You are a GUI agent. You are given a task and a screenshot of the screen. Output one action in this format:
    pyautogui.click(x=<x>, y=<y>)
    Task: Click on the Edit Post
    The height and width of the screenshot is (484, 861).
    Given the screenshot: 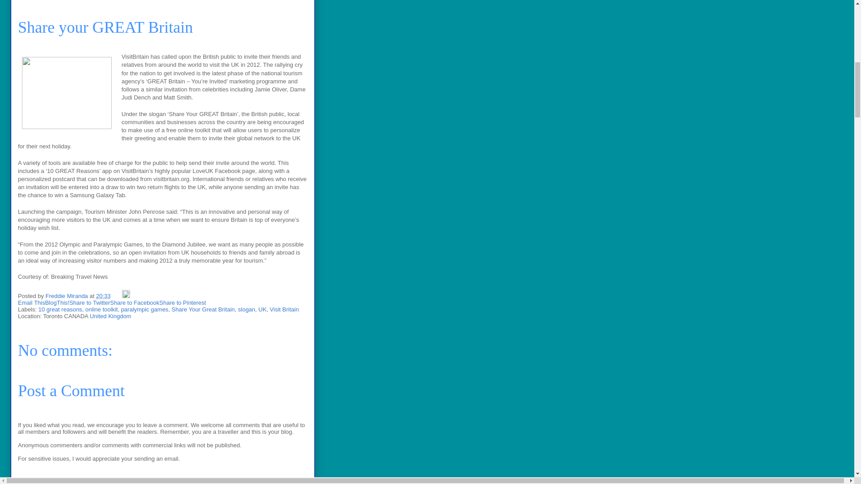 What is the action you would take?
    pyautogui.click(x=126, y=296)
    